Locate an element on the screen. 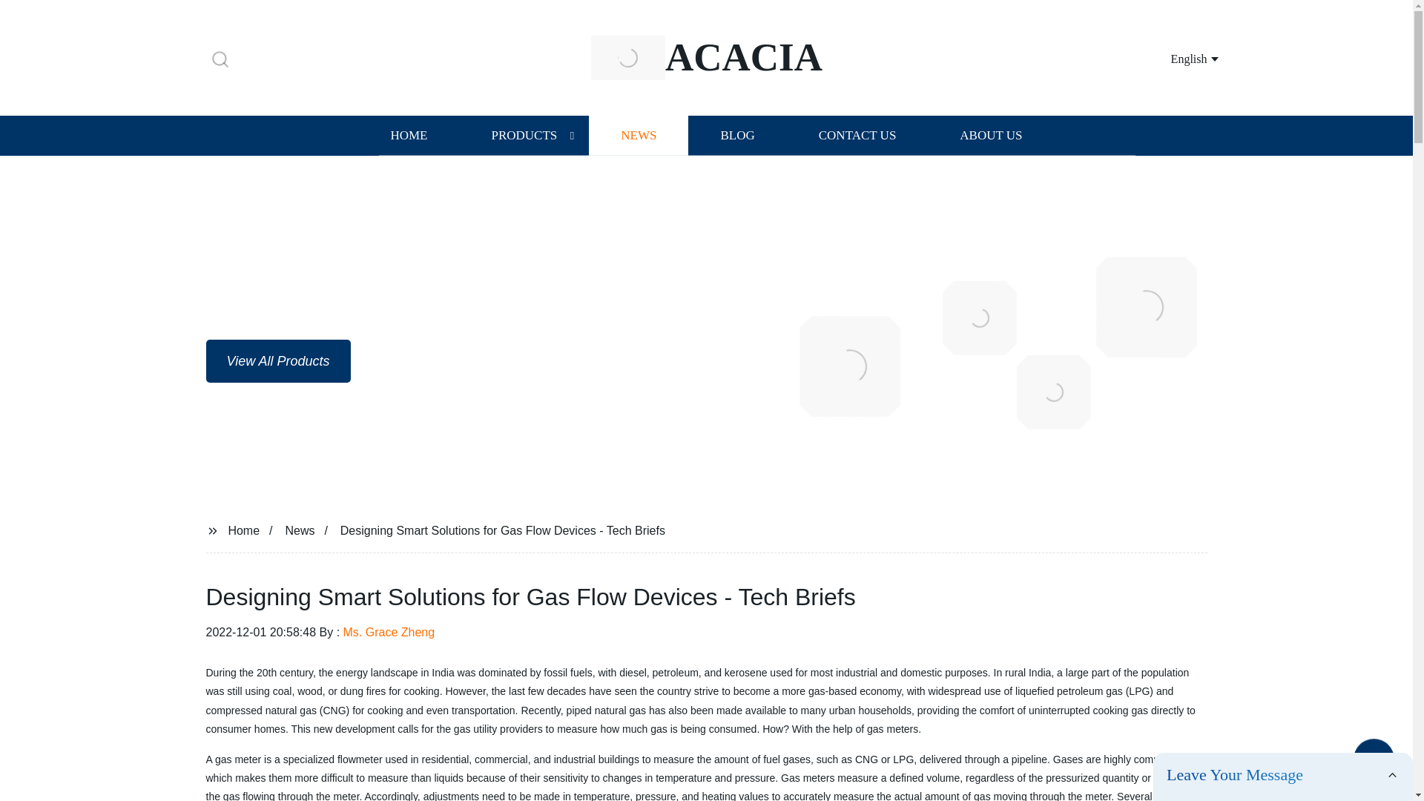 This screenshot has width=1424, height=801. Top is located at coordinates (1374, 762).